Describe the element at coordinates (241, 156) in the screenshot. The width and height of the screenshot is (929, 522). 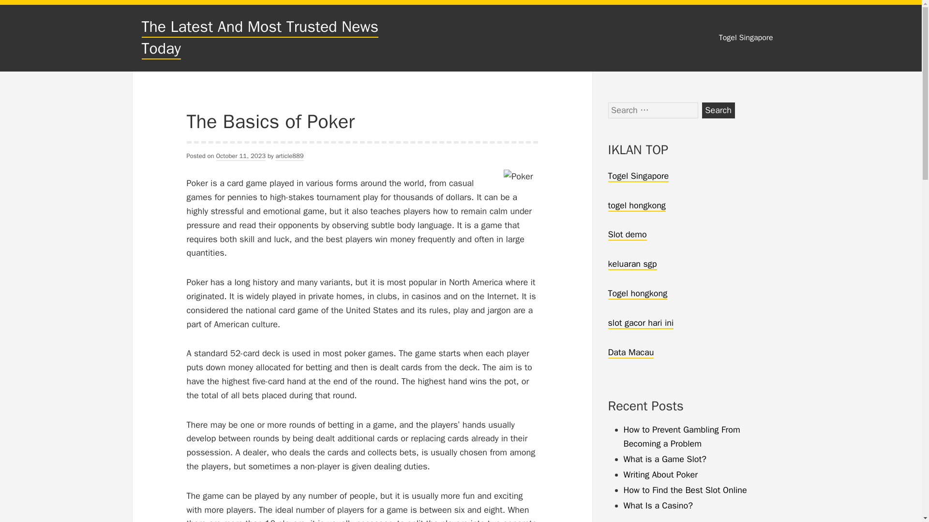
I see `October 11, 2023` at that location.